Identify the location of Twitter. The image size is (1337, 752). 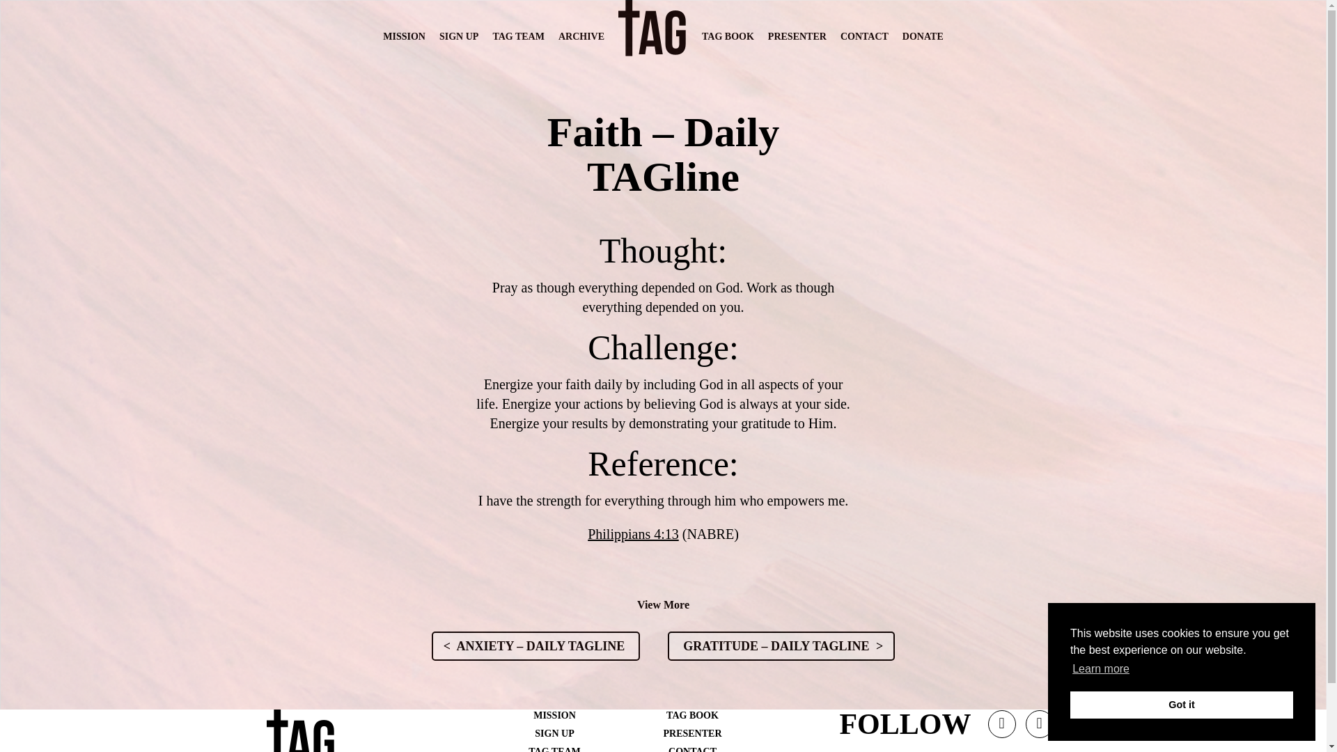
(1001, 728).